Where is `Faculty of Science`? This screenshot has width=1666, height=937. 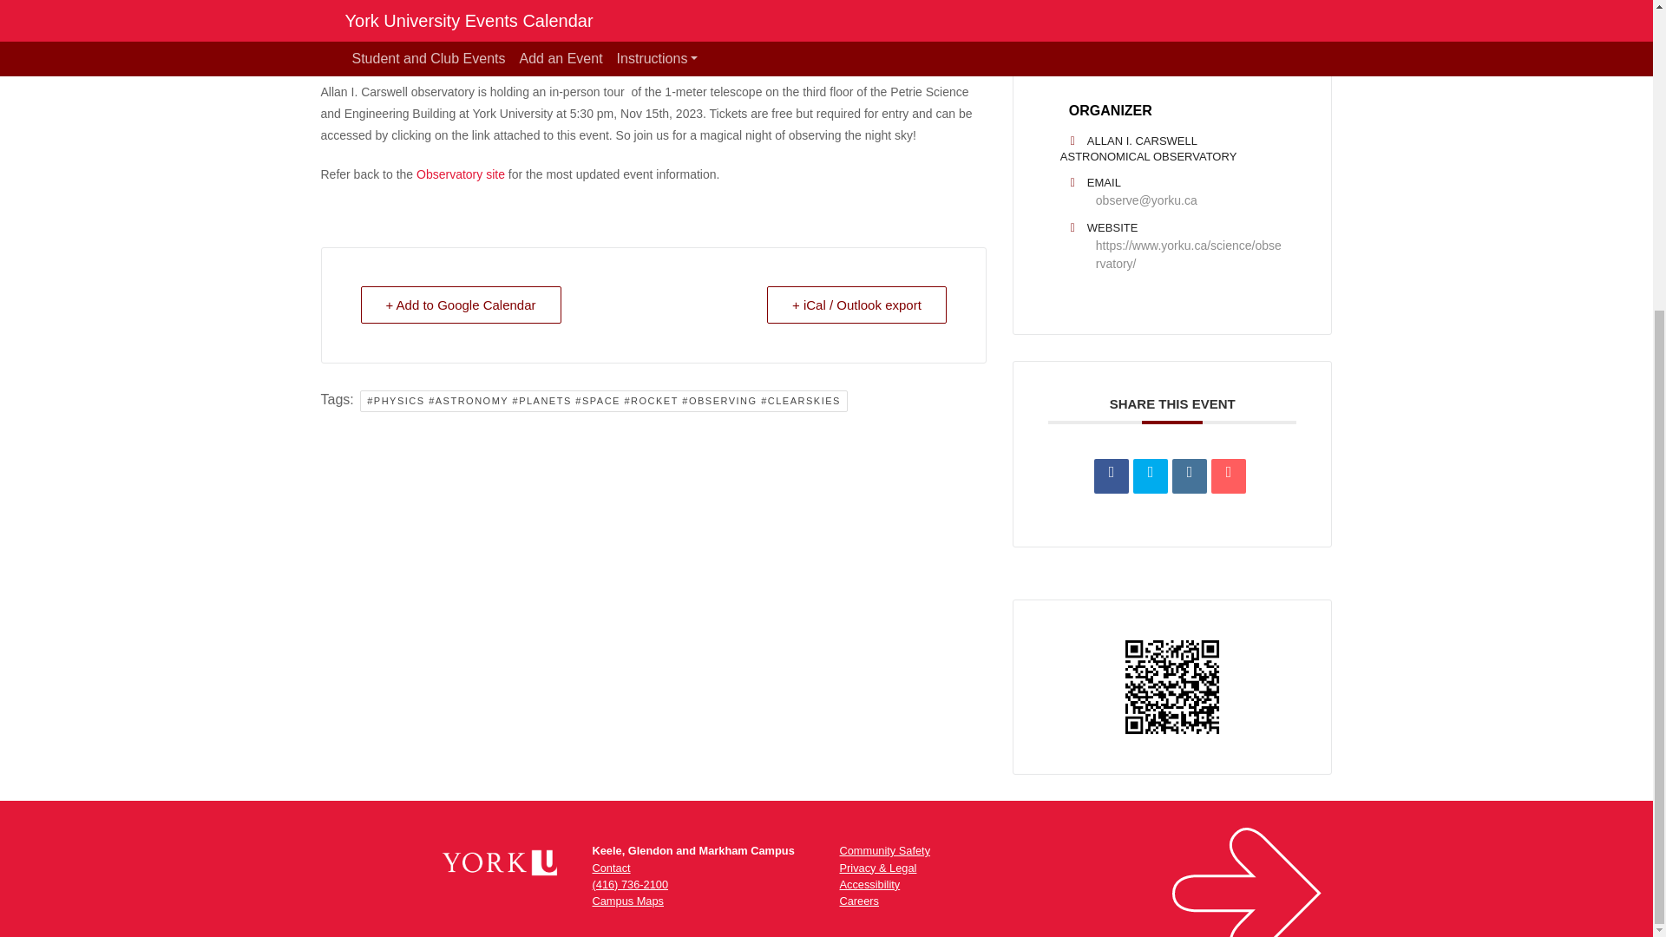
Faculty of Science is located at coordinates (1145, 49).